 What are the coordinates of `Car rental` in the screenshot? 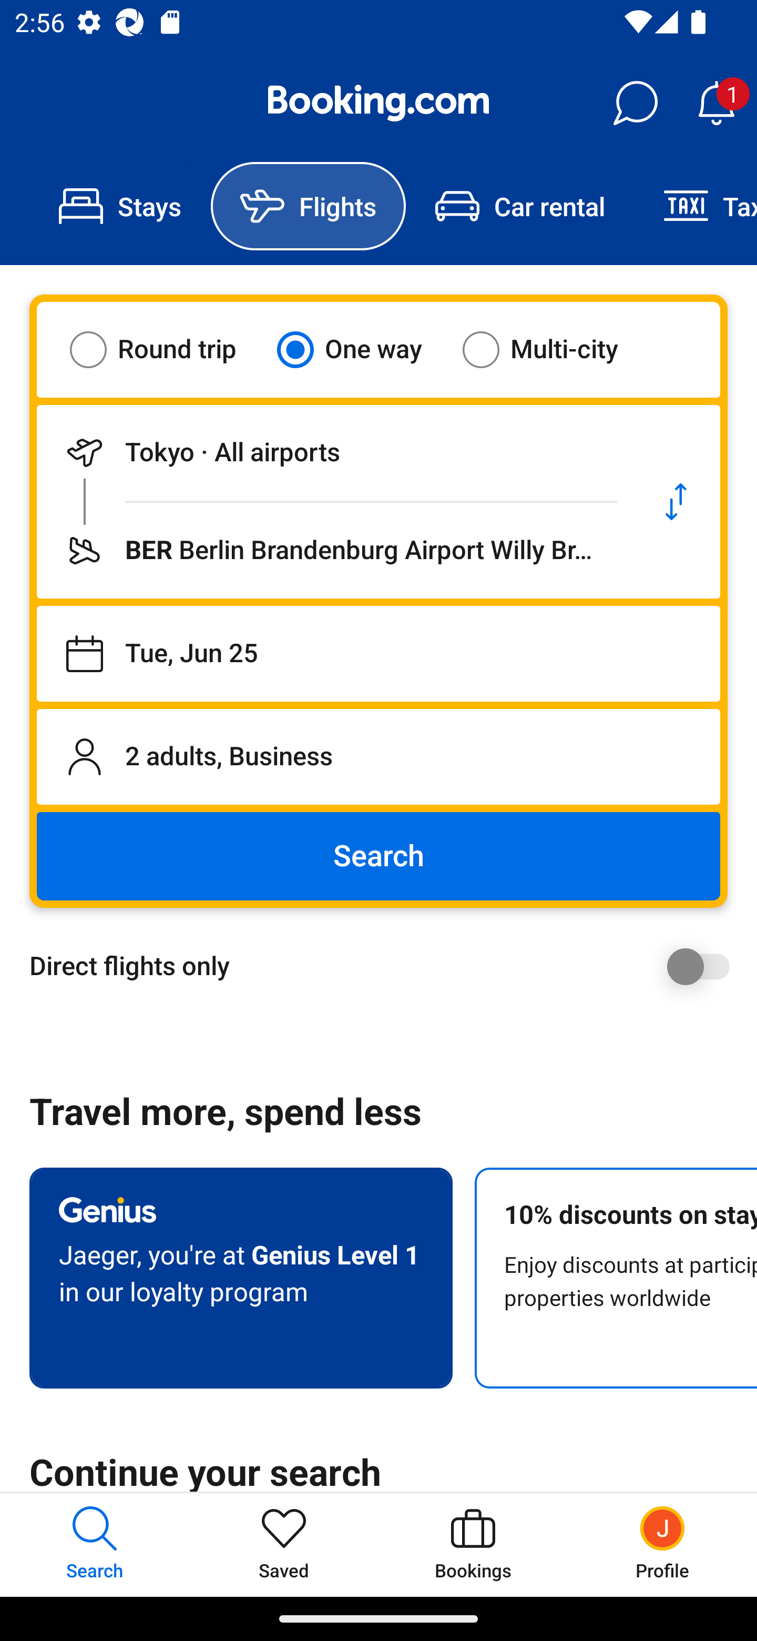 It's located at (519, 206).